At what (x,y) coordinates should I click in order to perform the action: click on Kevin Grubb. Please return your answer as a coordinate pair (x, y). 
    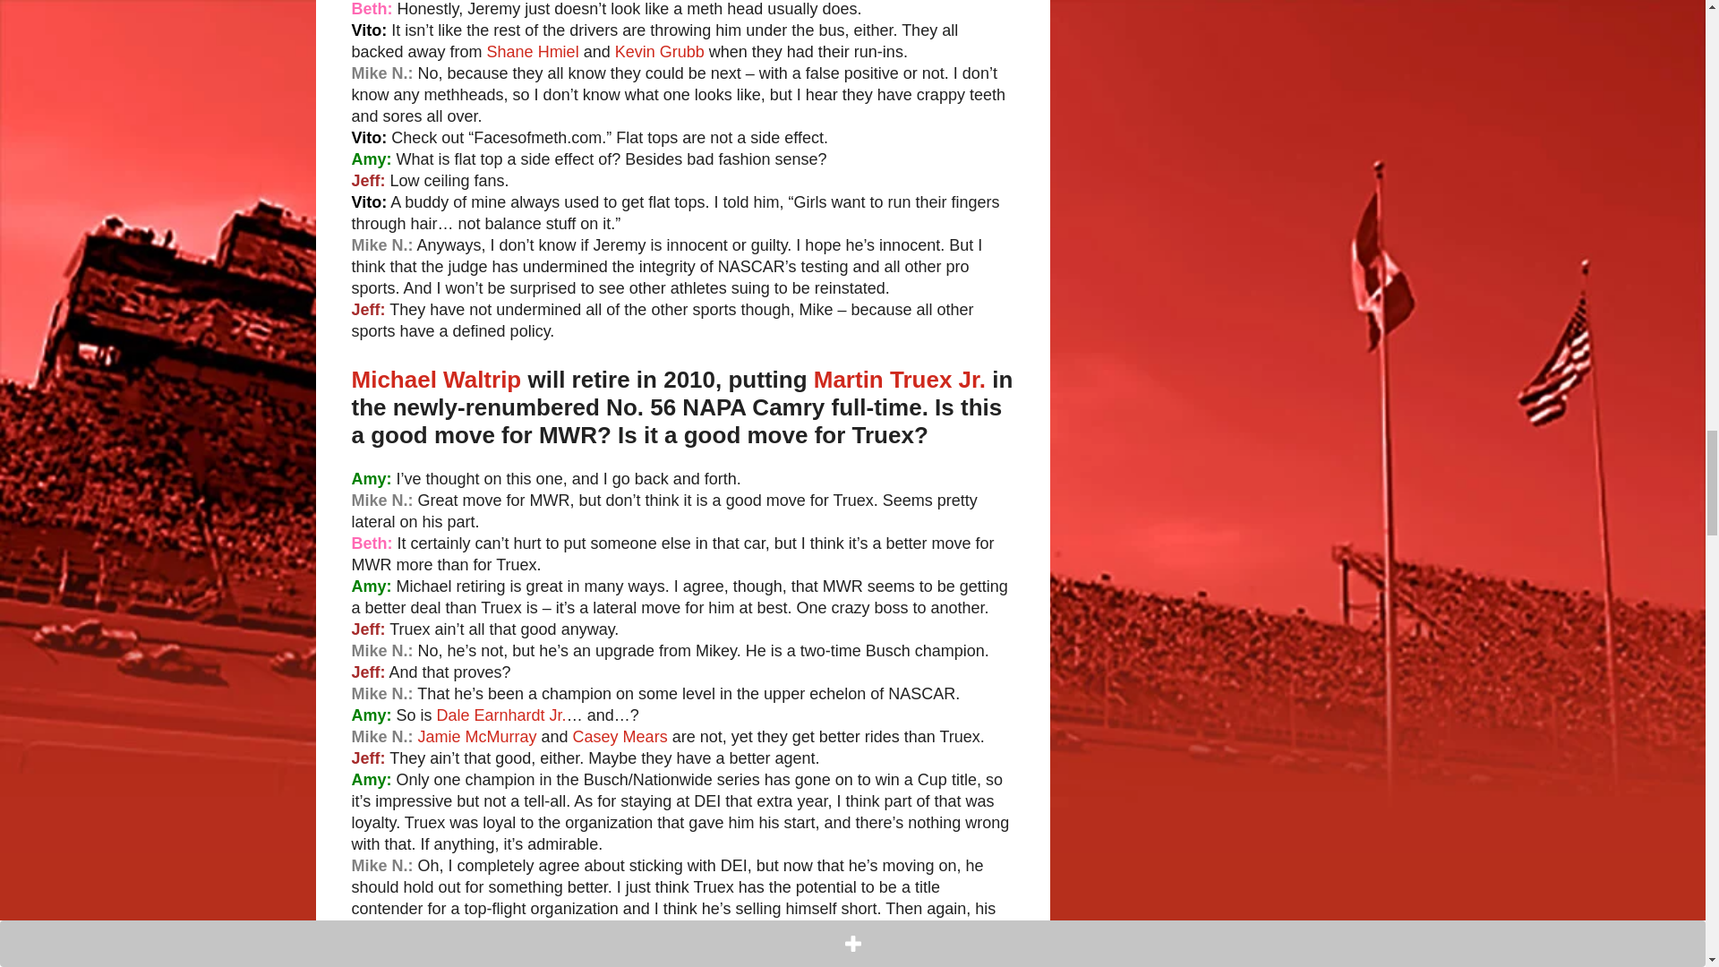
    Looking at the image, I should click on (660, 52).